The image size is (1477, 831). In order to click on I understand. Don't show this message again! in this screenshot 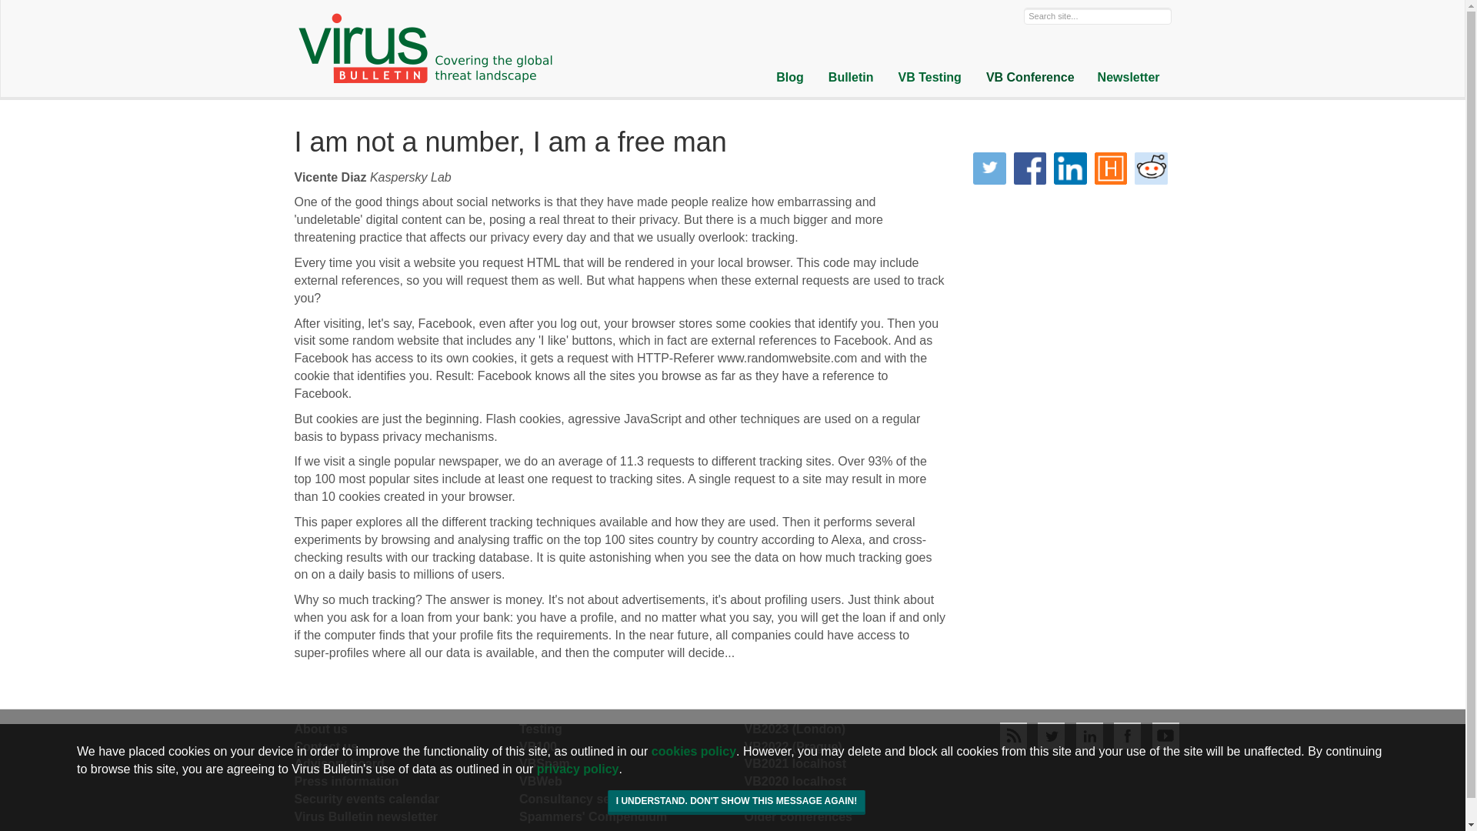, I will do `click(736, 803)`.